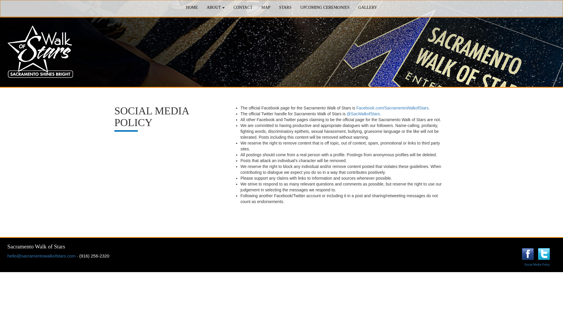  What do you see at coordinates (325, 8) in the screenshot?
I see `UPCOMING CEREMONIES` at bounding box center [325, 8].